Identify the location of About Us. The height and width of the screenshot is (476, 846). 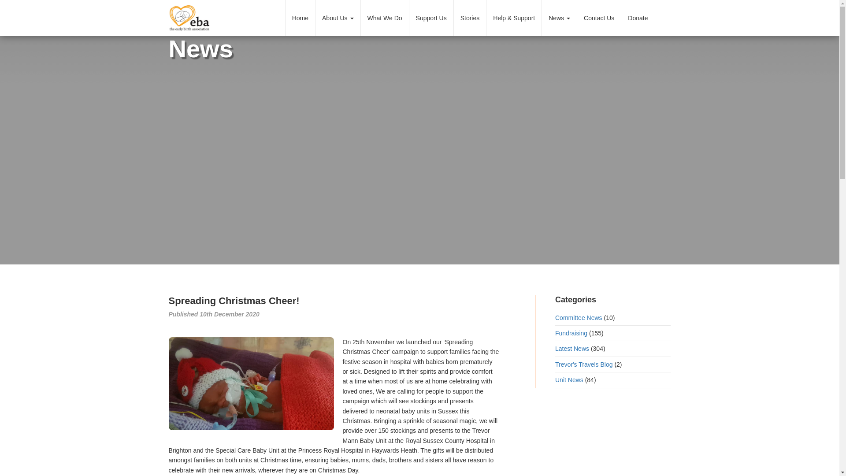
(338, 18).